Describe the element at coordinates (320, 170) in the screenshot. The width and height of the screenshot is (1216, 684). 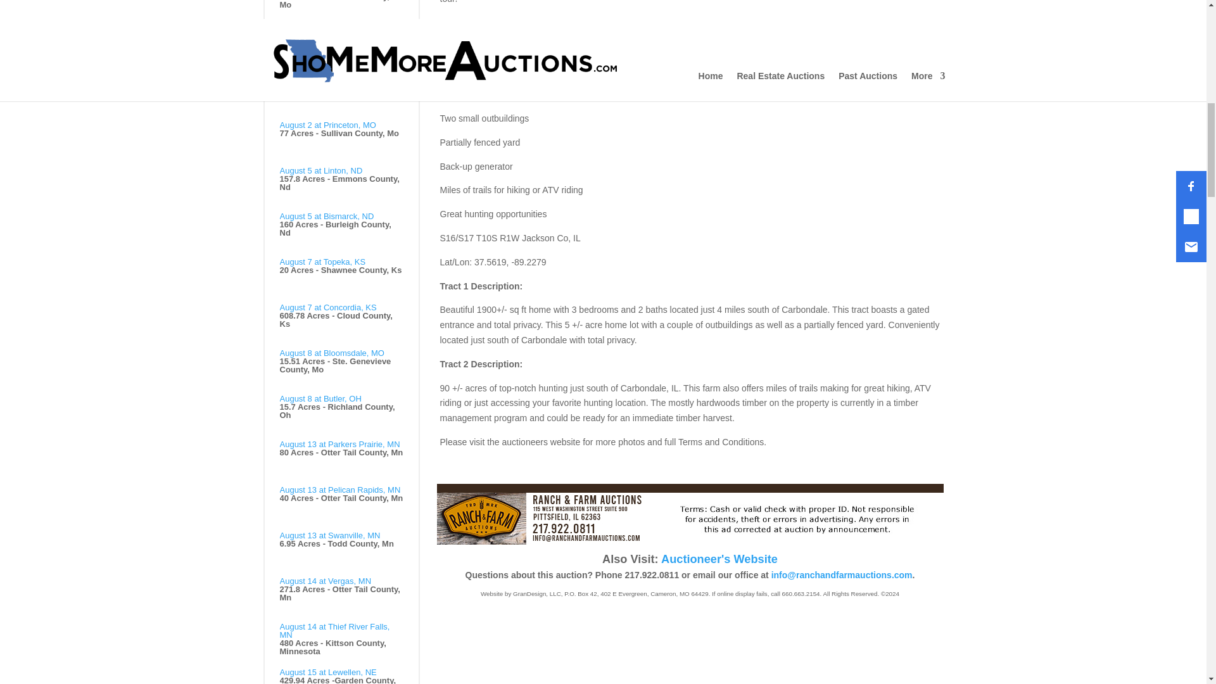
I see `August 5 at Linton, ND` at that location.